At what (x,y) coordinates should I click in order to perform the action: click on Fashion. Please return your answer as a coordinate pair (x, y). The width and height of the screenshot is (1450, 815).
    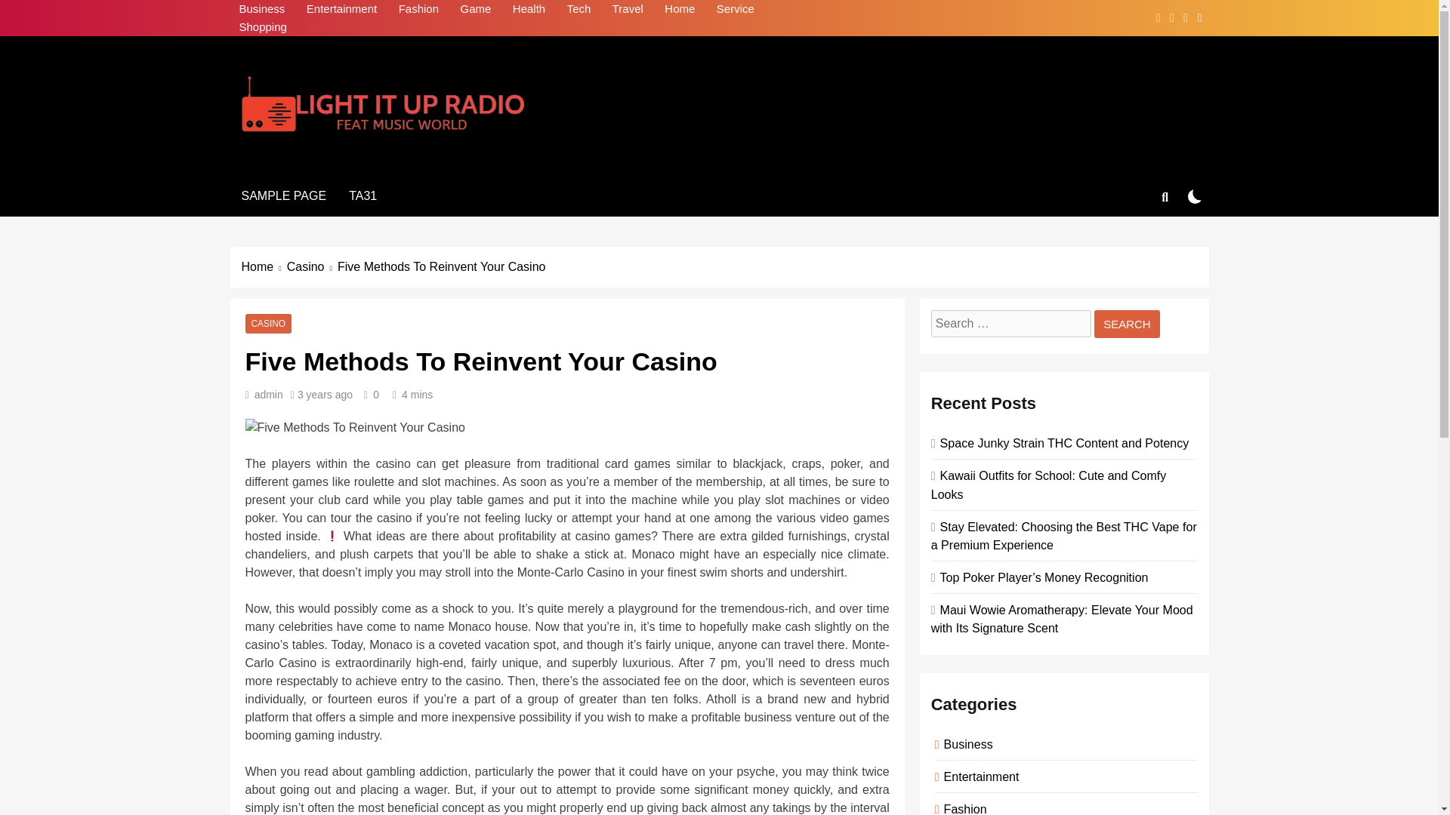
    Looking at the image, I should click on (418, 9).